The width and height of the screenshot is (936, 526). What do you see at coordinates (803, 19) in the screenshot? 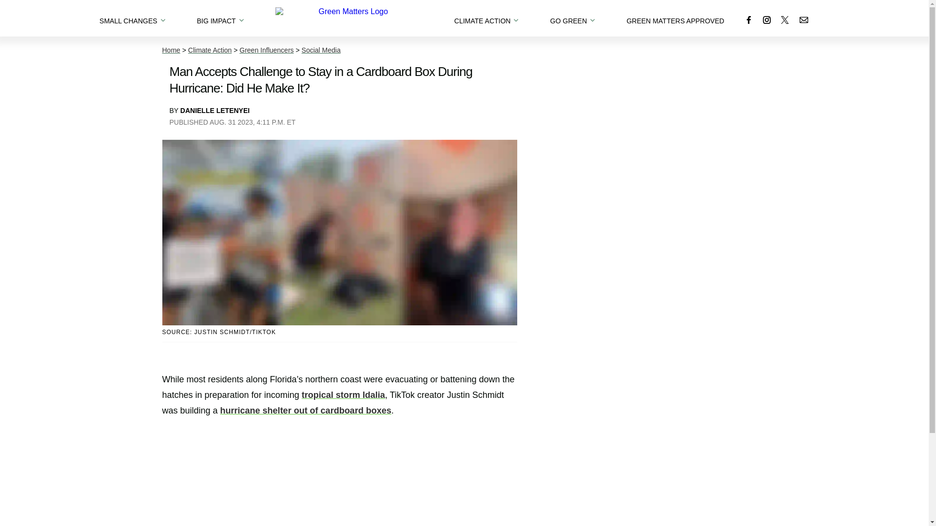
I see `LINK TO EMAIL SUBSCRIBE` at bounding box center [803, 19].